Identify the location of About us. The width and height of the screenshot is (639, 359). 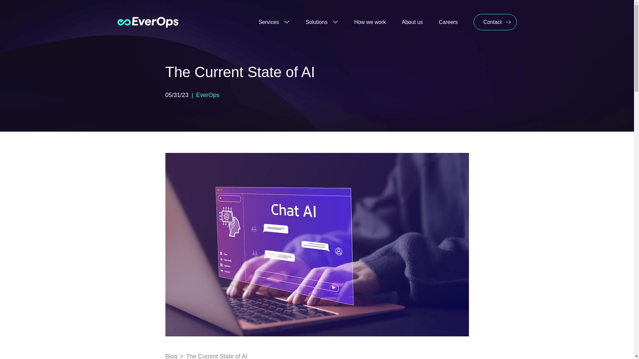
(412, 22).